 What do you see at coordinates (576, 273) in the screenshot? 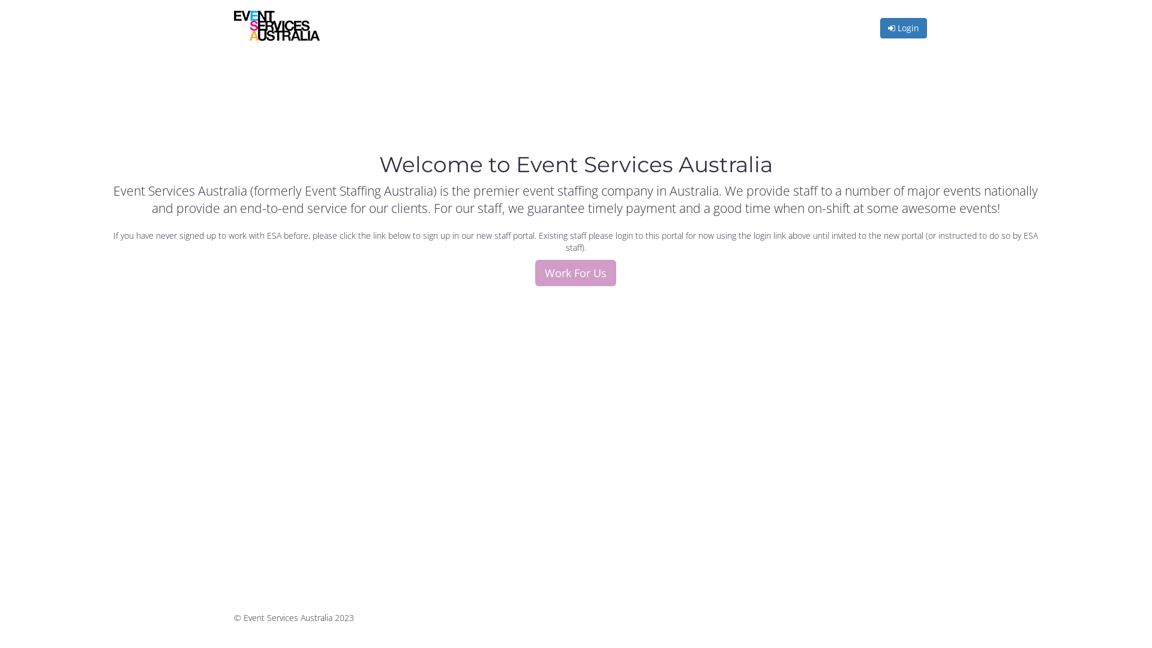
I see `Work For Us` at bounding box center [576, 273].